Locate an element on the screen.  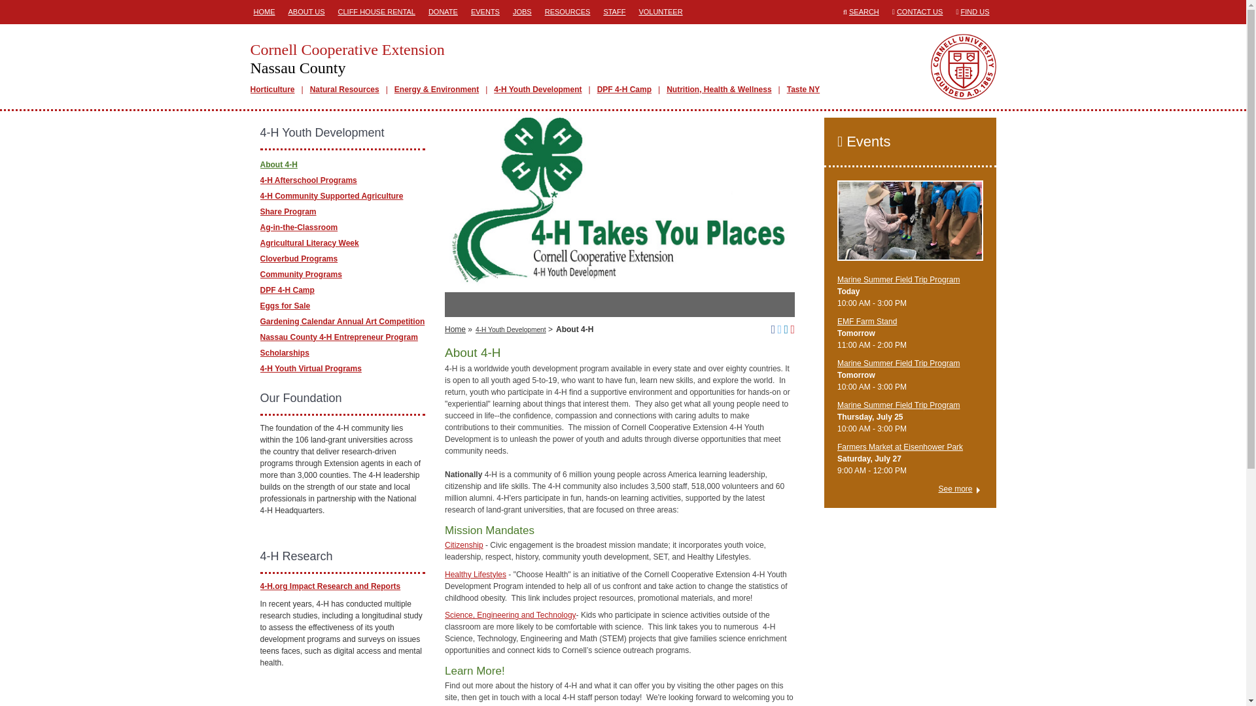
RESOURCES is located at coordinates (510, 615).